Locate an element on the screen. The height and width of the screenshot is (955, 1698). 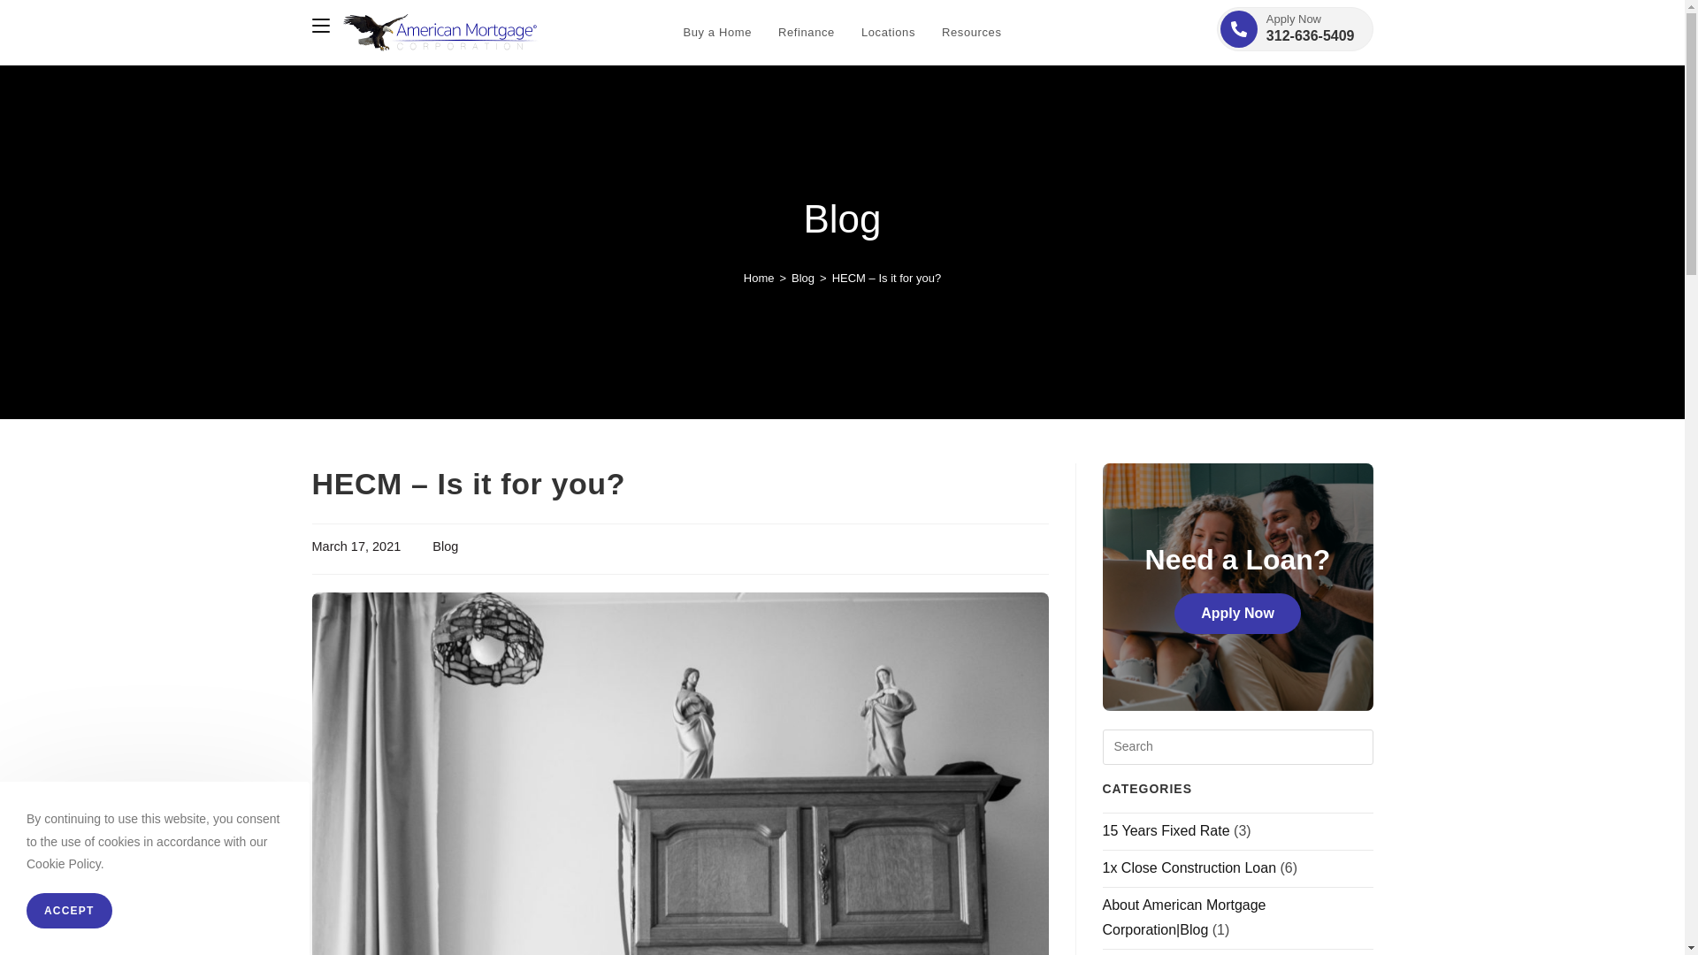
Home is located at coordinates (888, 33).